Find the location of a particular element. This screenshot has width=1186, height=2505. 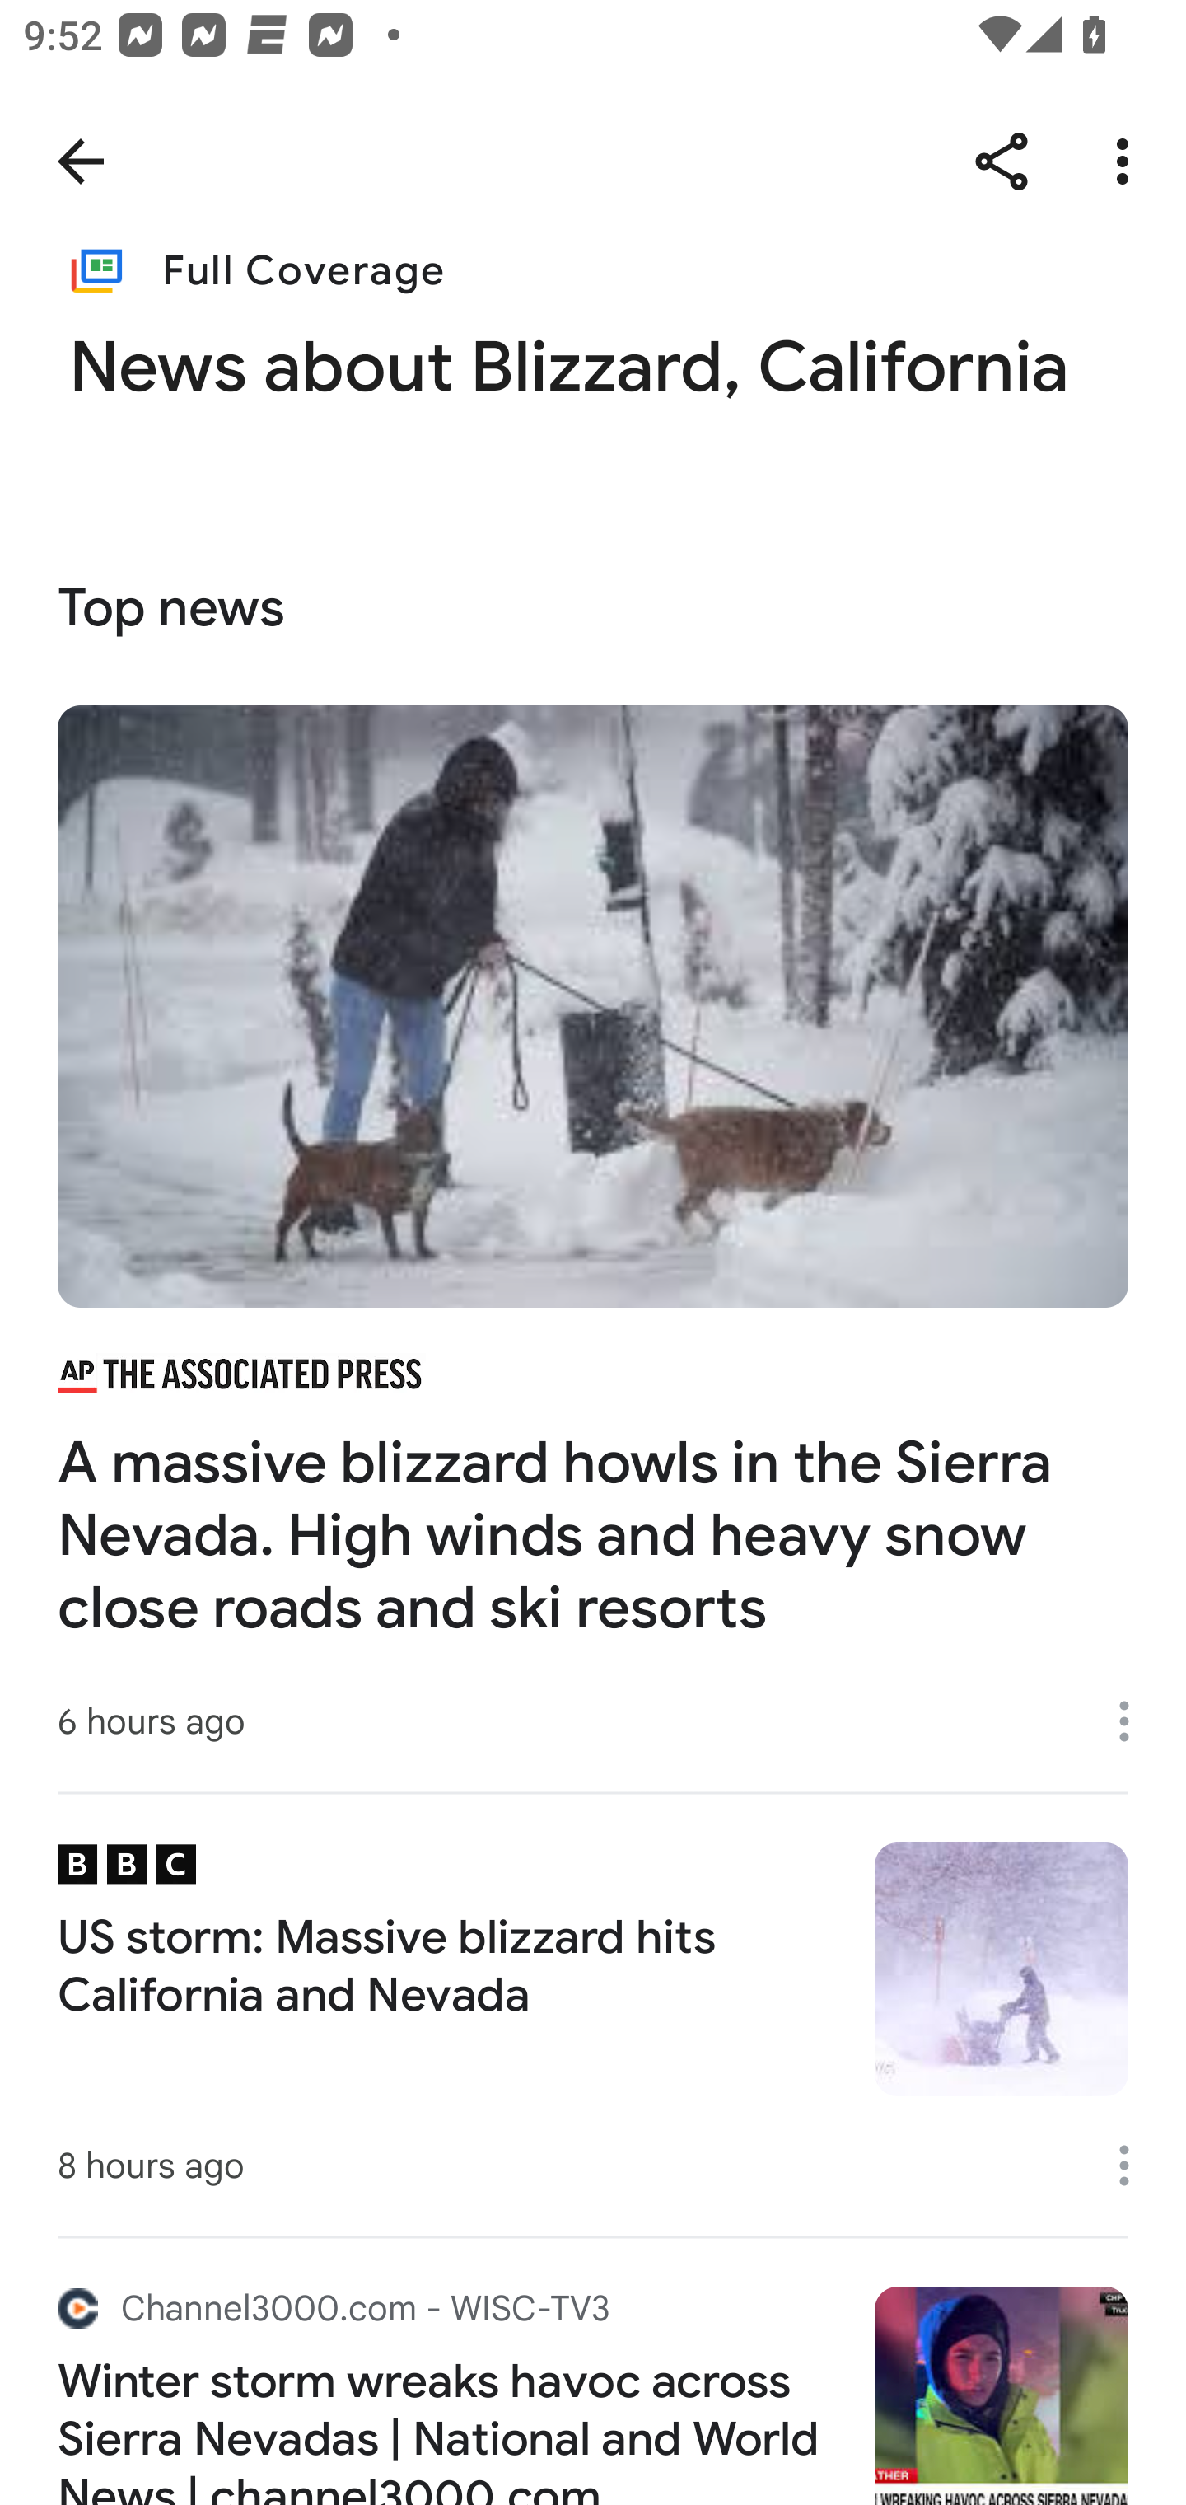

Navigate up is located at coordinates (81, 162).